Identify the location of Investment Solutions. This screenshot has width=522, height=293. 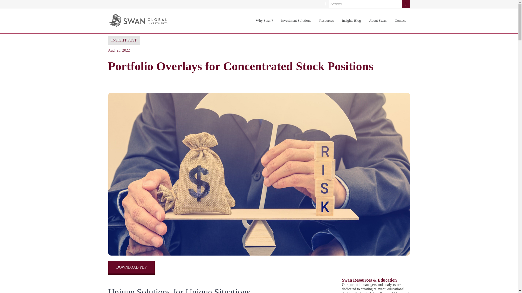
(296, 21).